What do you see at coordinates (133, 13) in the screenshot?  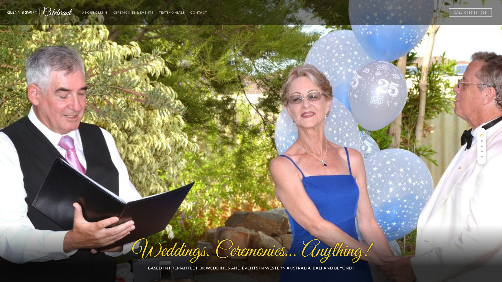 I see `CEREMONIES & EVENTS` at bounding box center [133, 13].